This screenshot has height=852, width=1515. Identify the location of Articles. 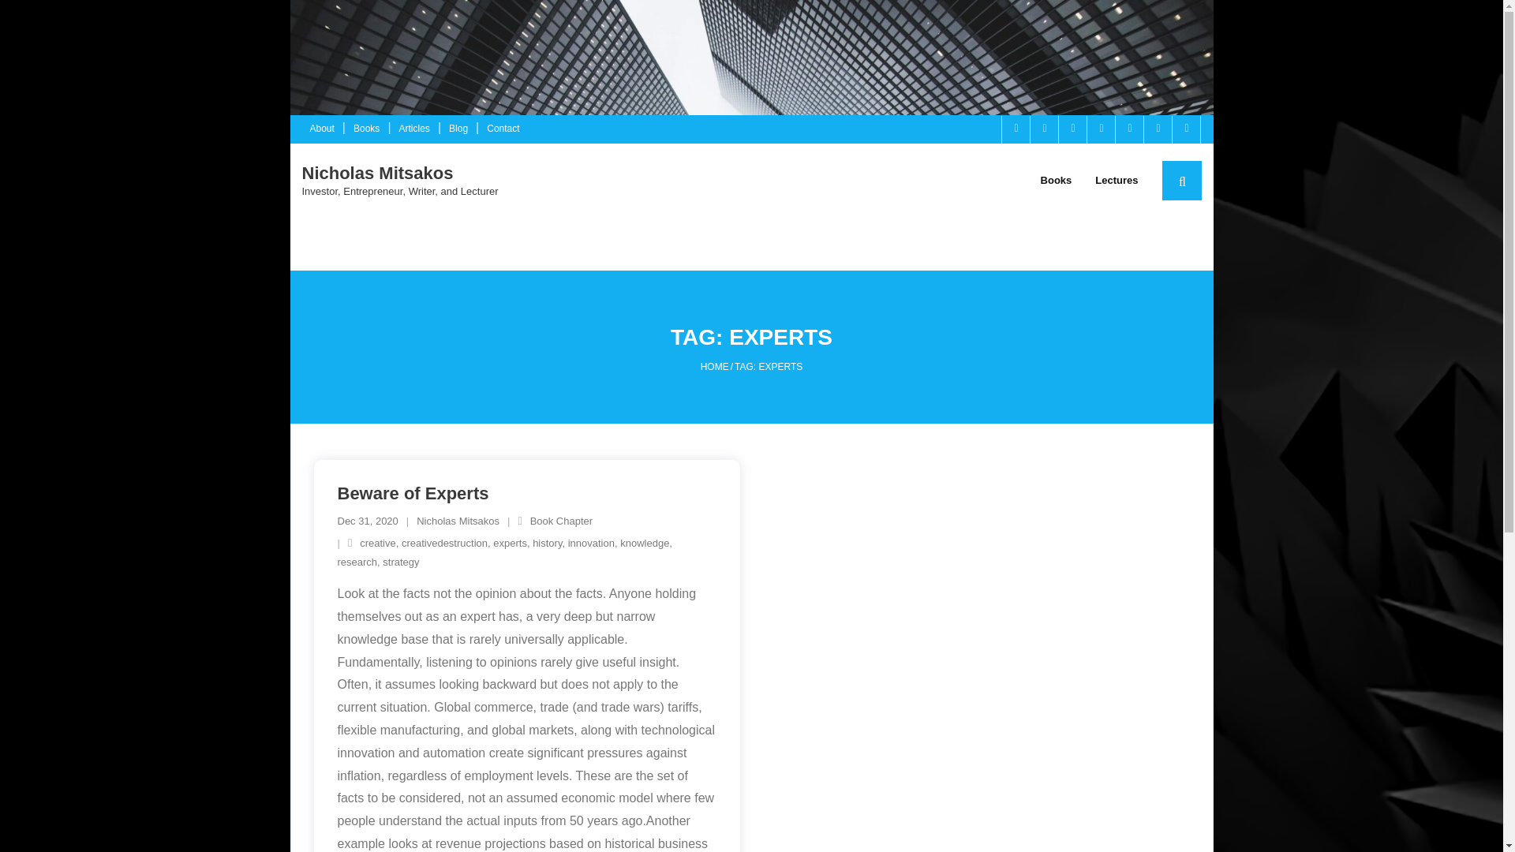
(413, 129).